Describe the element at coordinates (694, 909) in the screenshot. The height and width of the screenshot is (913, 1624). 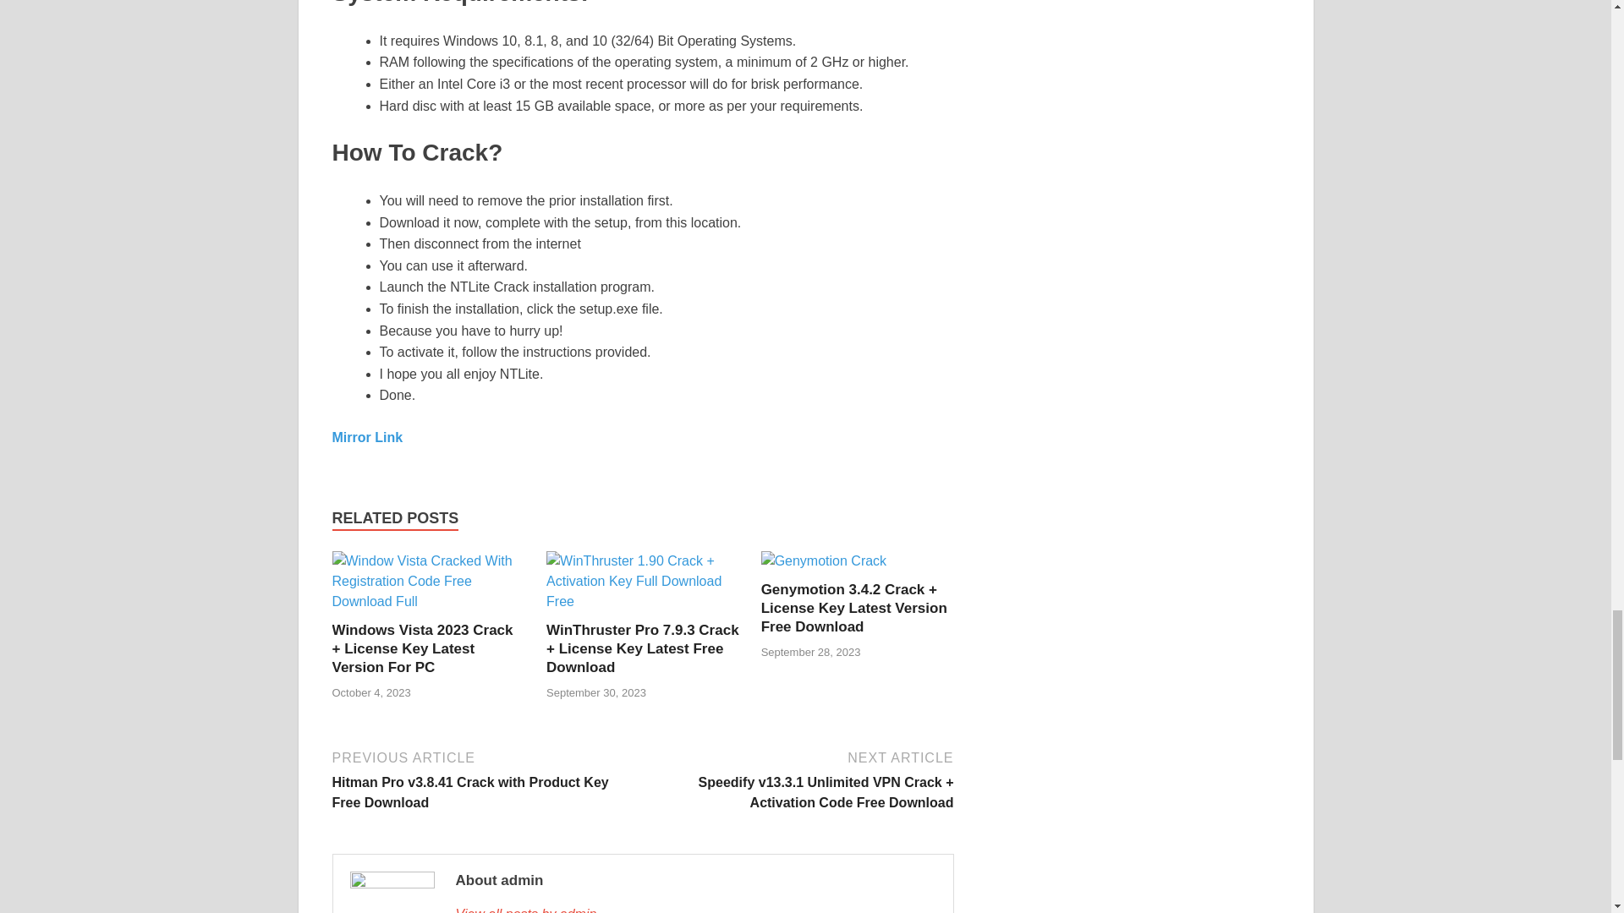
I see `admin` at that location.